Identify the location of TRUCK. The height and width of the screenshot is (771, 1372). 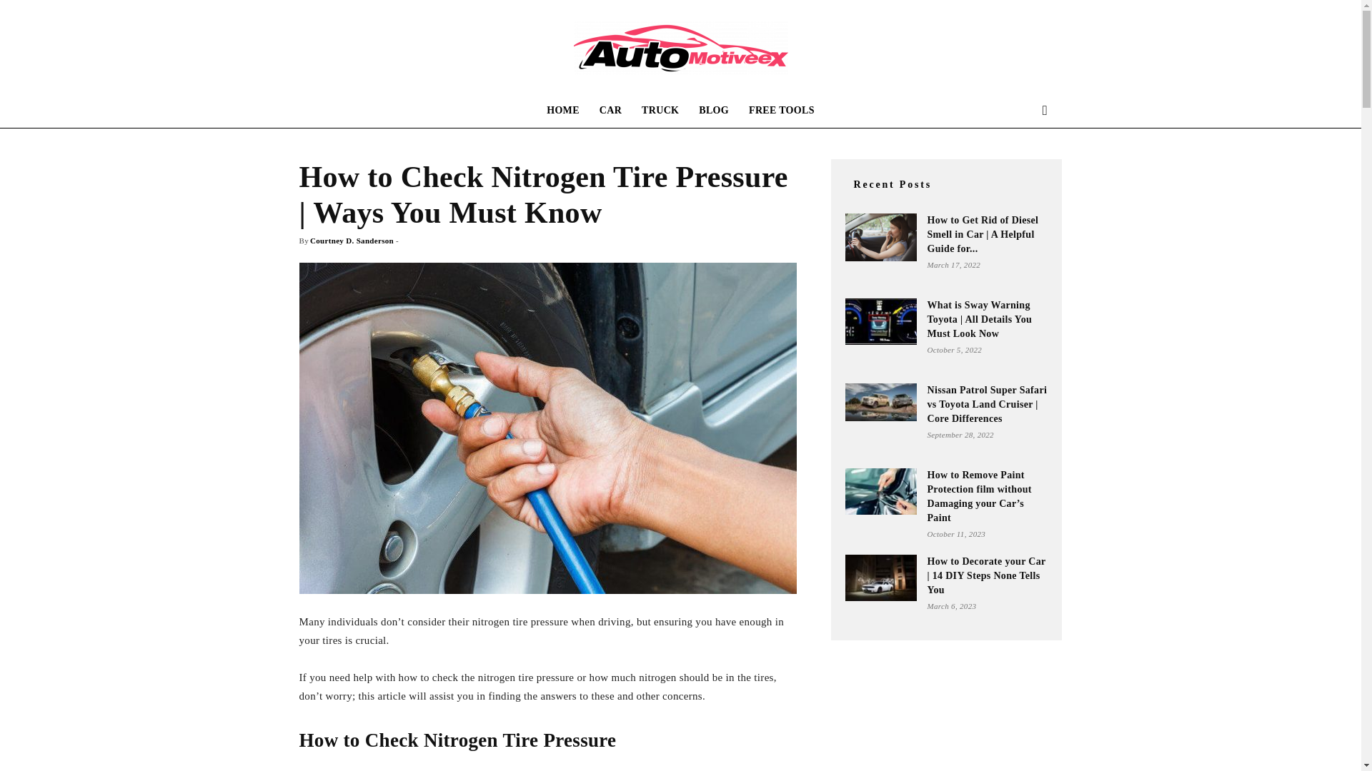
(660, 110).